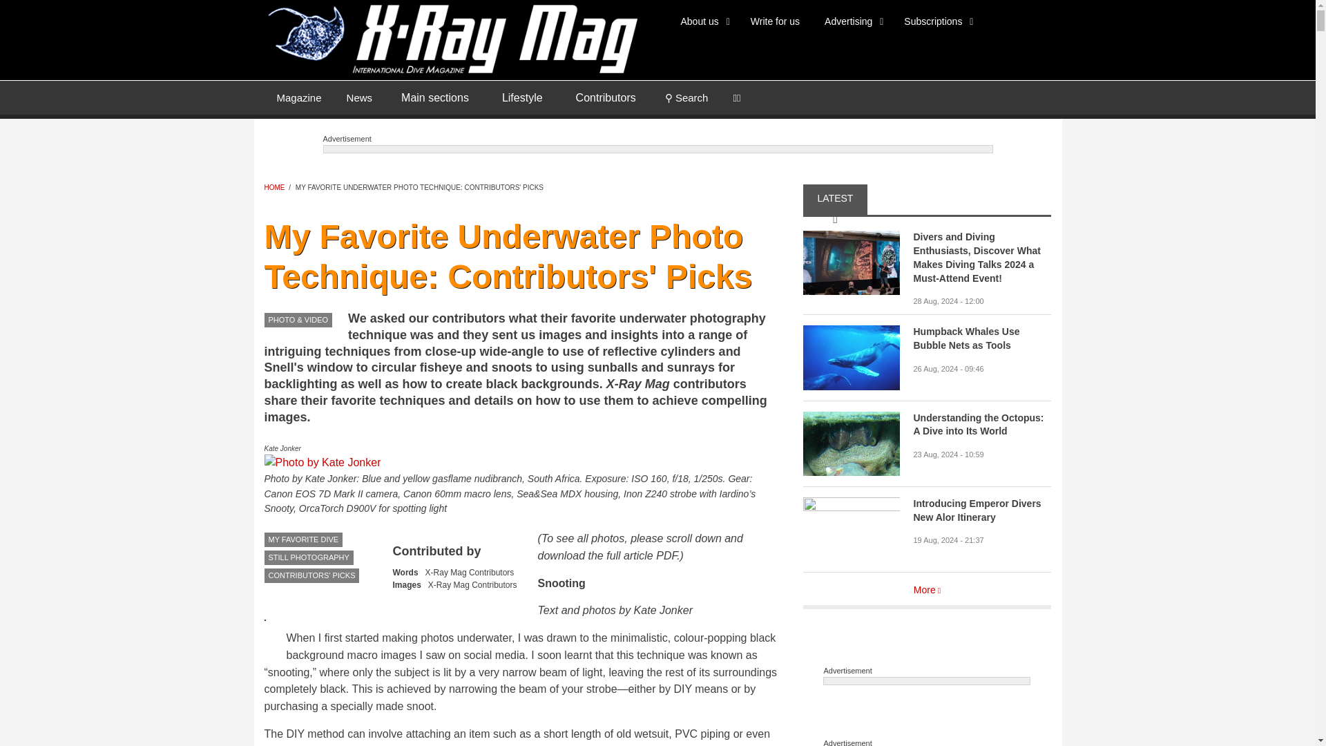  What do you see at coordinates (703, 21) in the screenshot?
I see `About us` at bounding box center [703, 21].